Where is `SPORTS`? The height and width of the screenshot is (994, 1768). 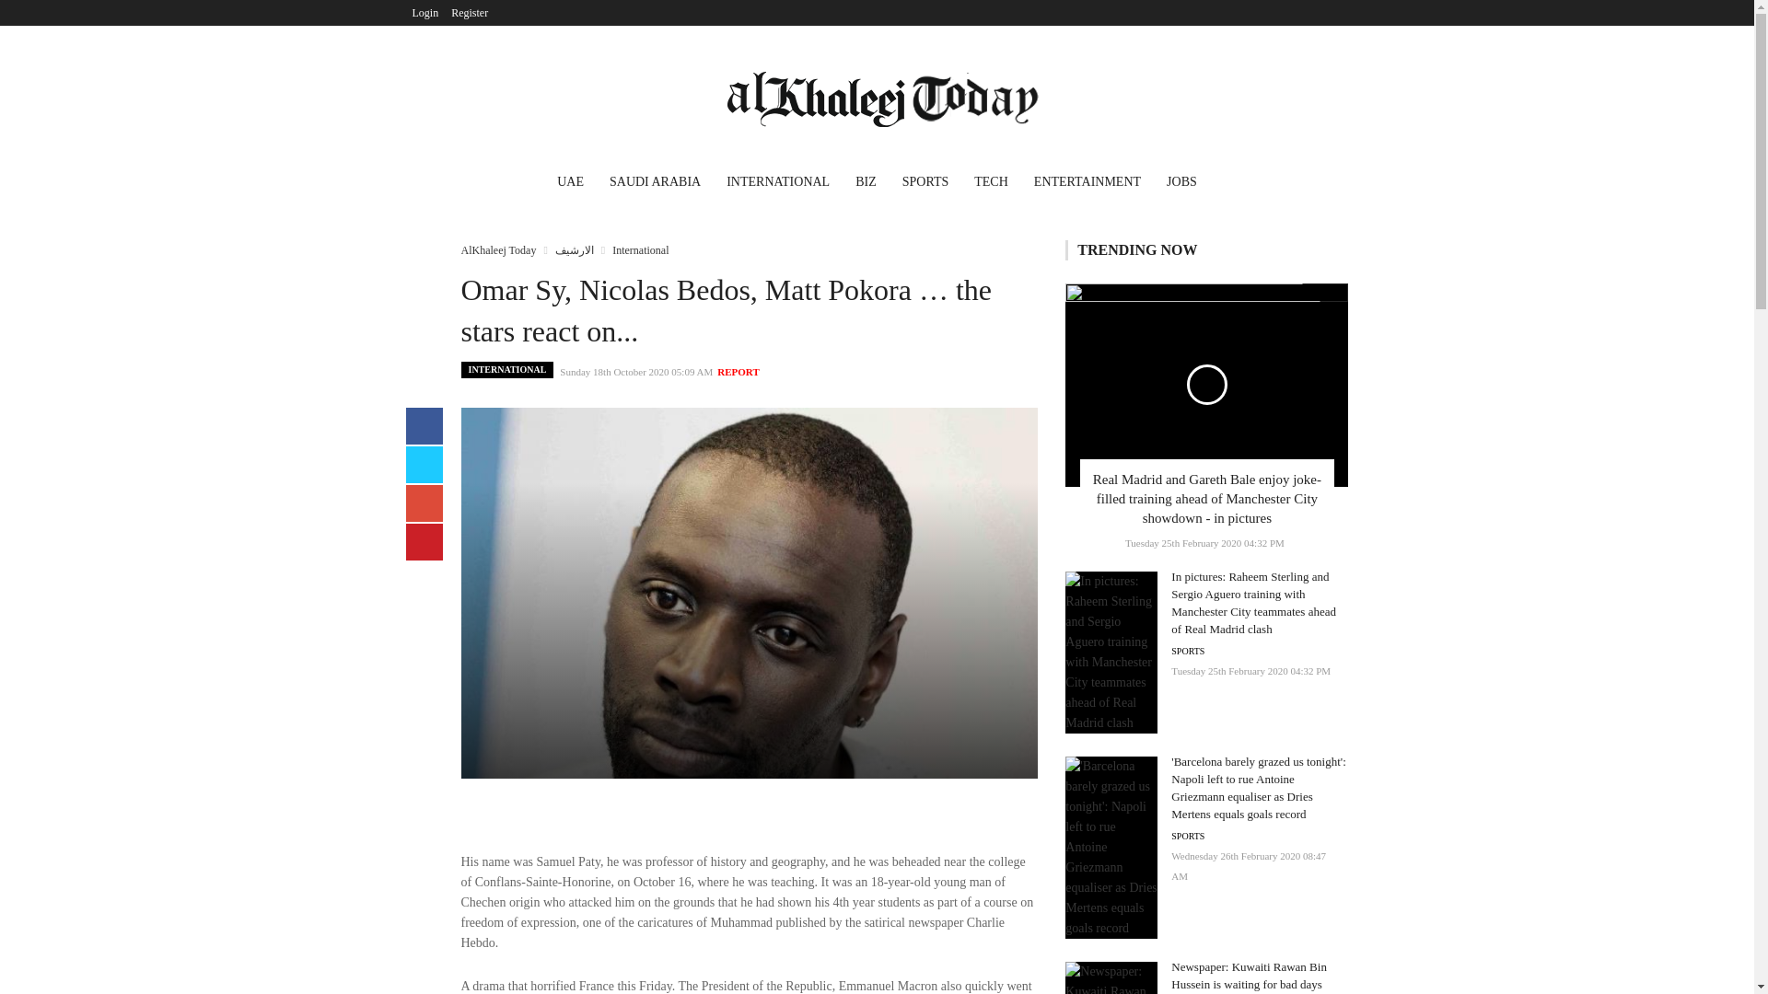
SPORTS is located at coordinates (1187, 836).